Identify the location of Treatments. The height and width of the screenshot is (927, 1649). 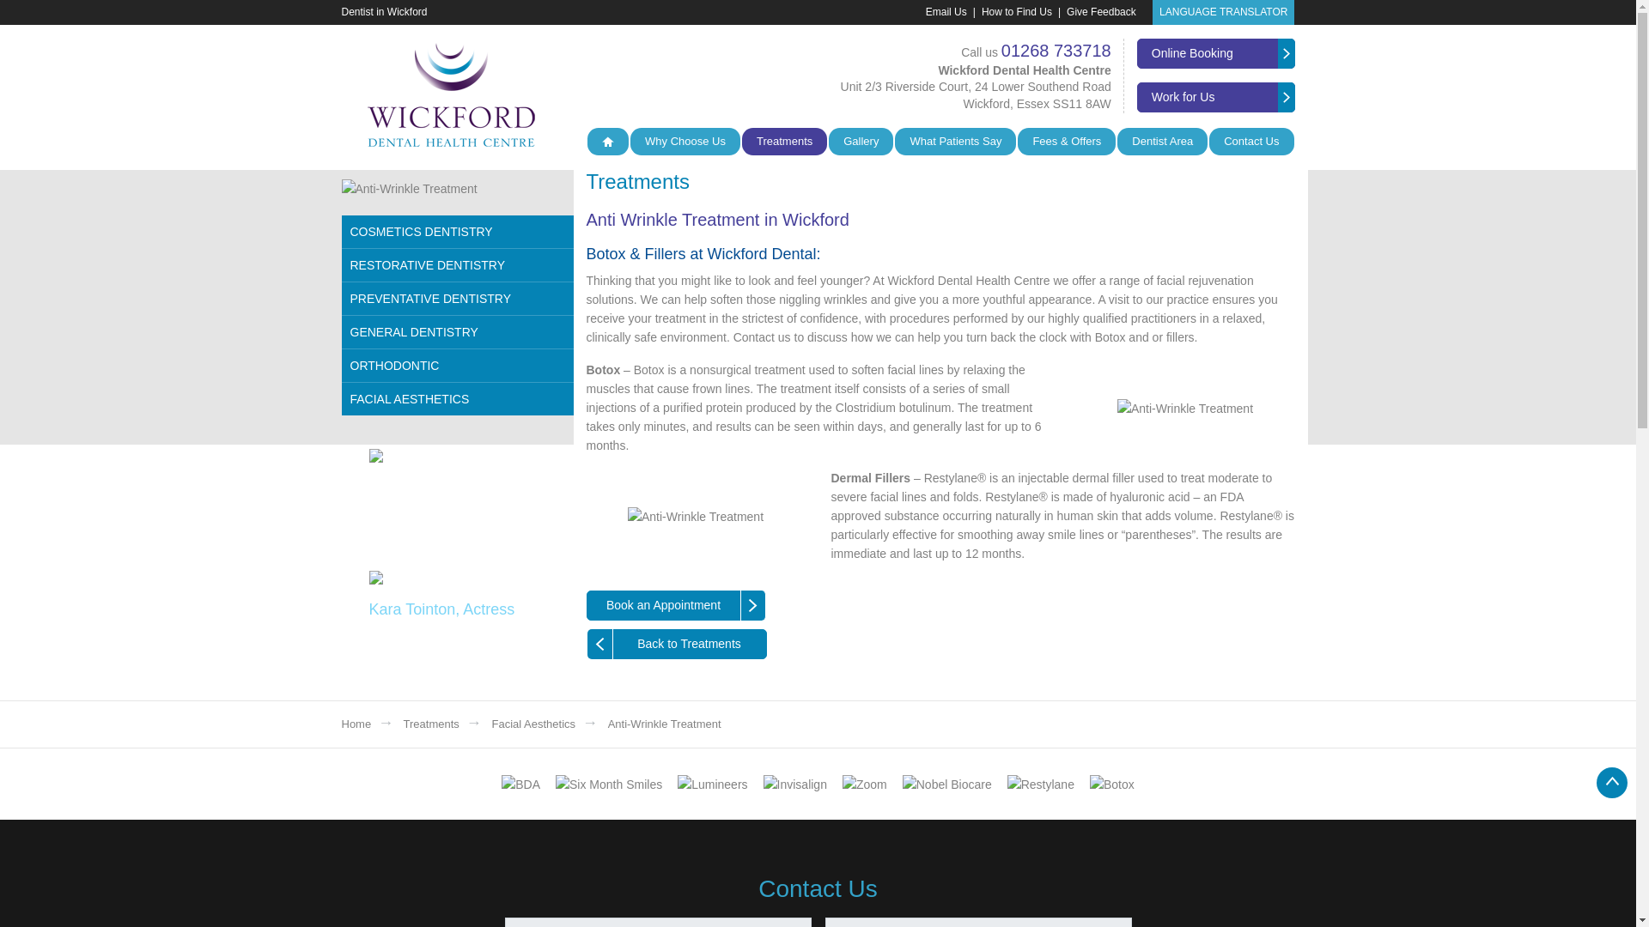
(785, 142).